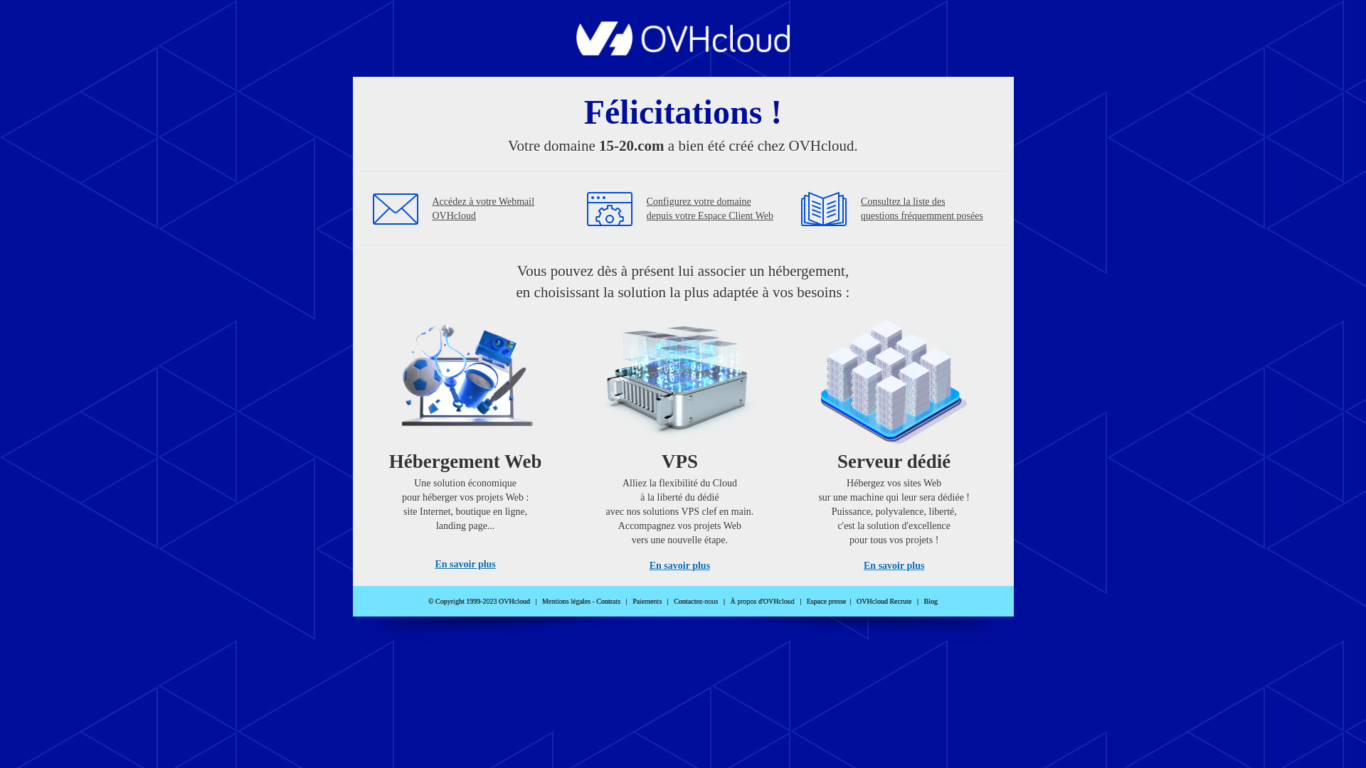  What do you see at coordinates (894, 566) in the screenshot?
I see `En savoir plus` at bounding box center [894, 566].